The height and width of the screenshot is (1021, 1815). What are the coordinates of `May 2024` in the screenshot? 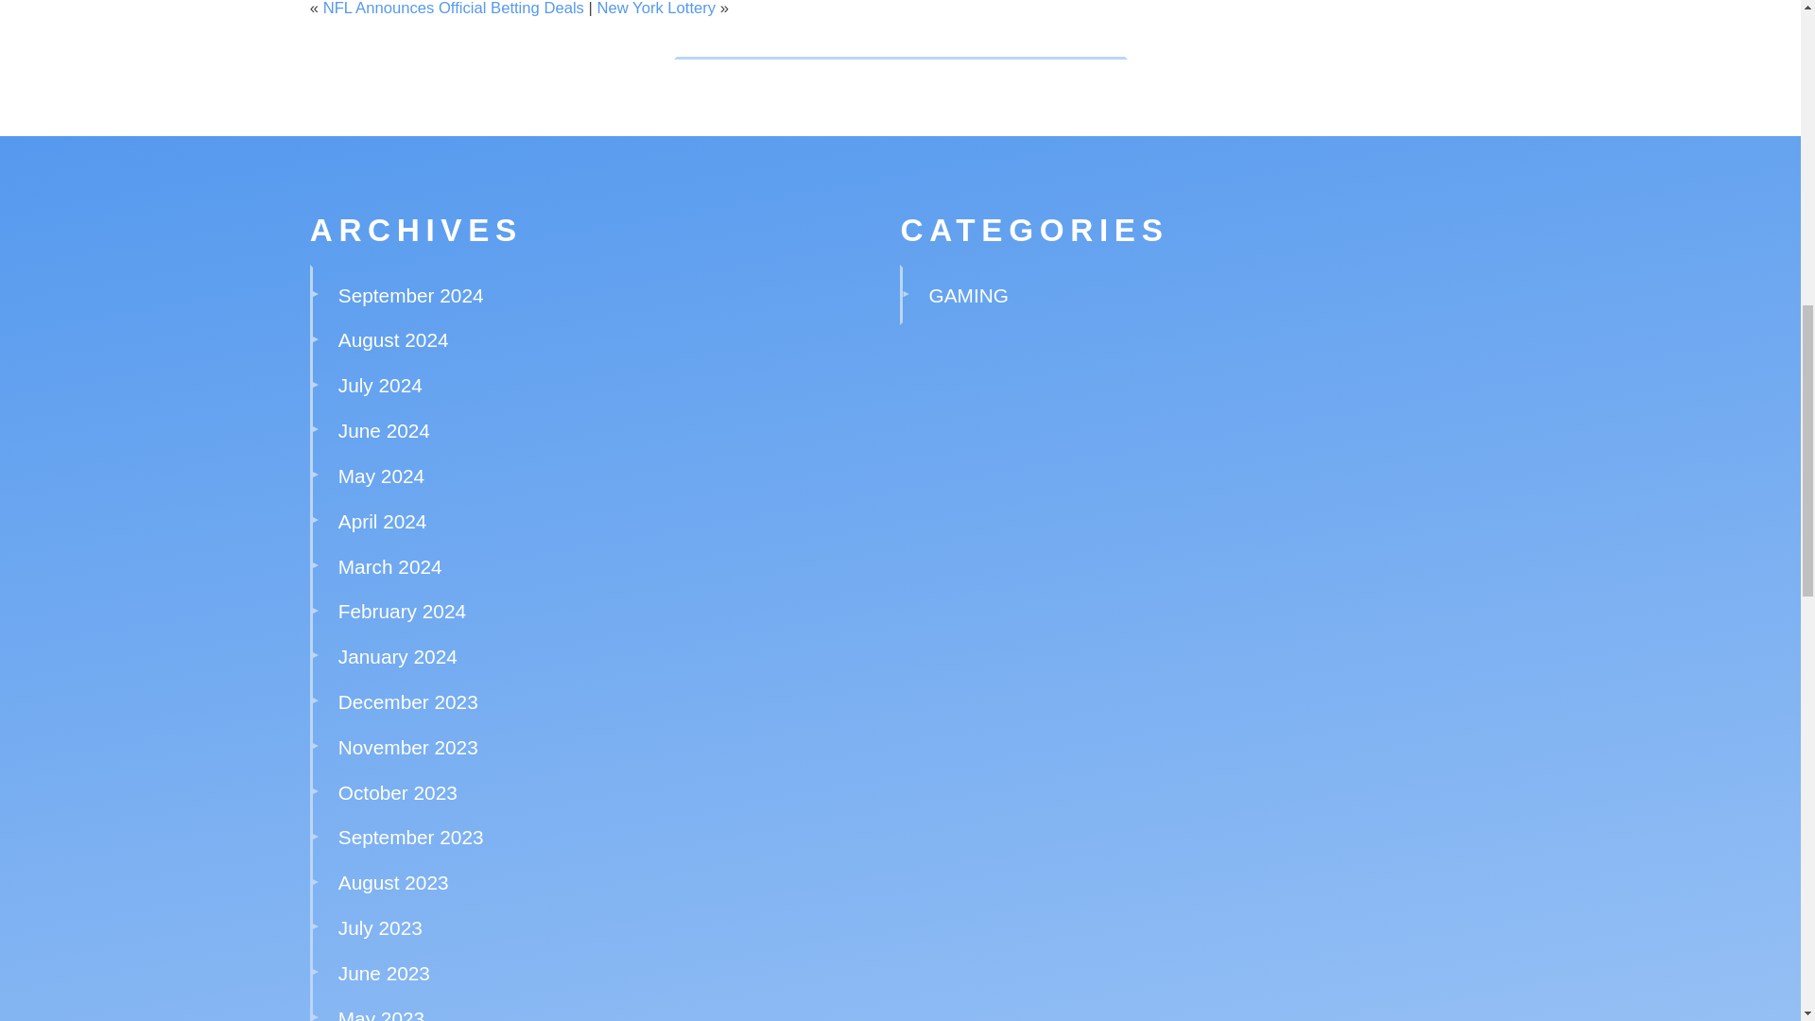 It's located at (381, 476).